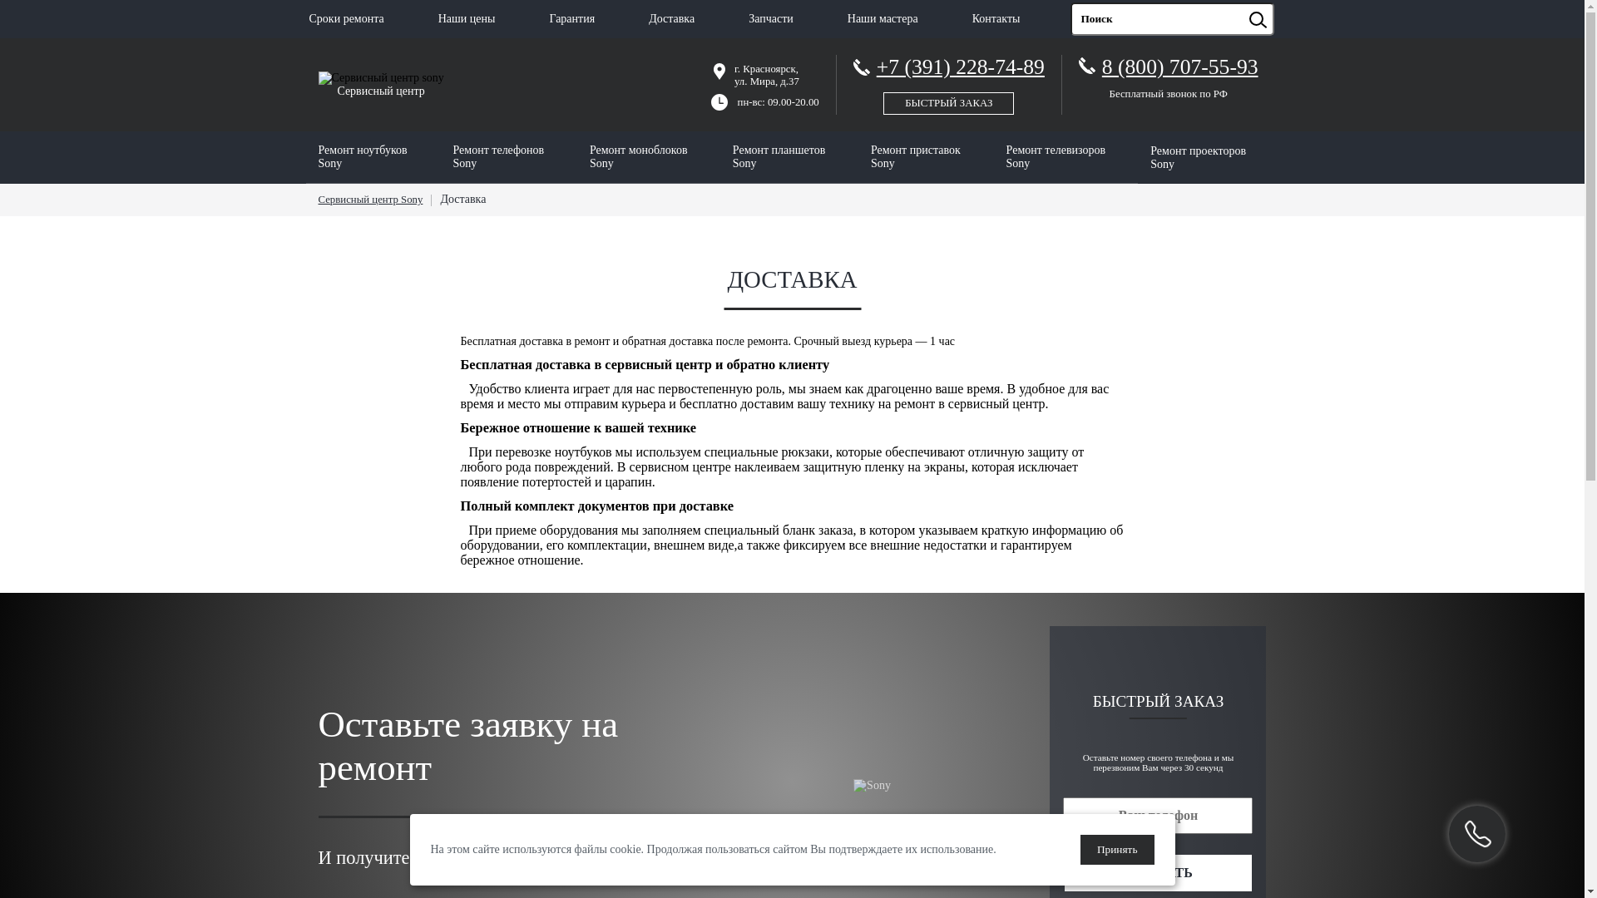 This screenshot has width=1597, height=898. What do you see at coordinates (1279, 3) in the screenshot?
I see `sisea.search` at bounding box center [1279, 3].